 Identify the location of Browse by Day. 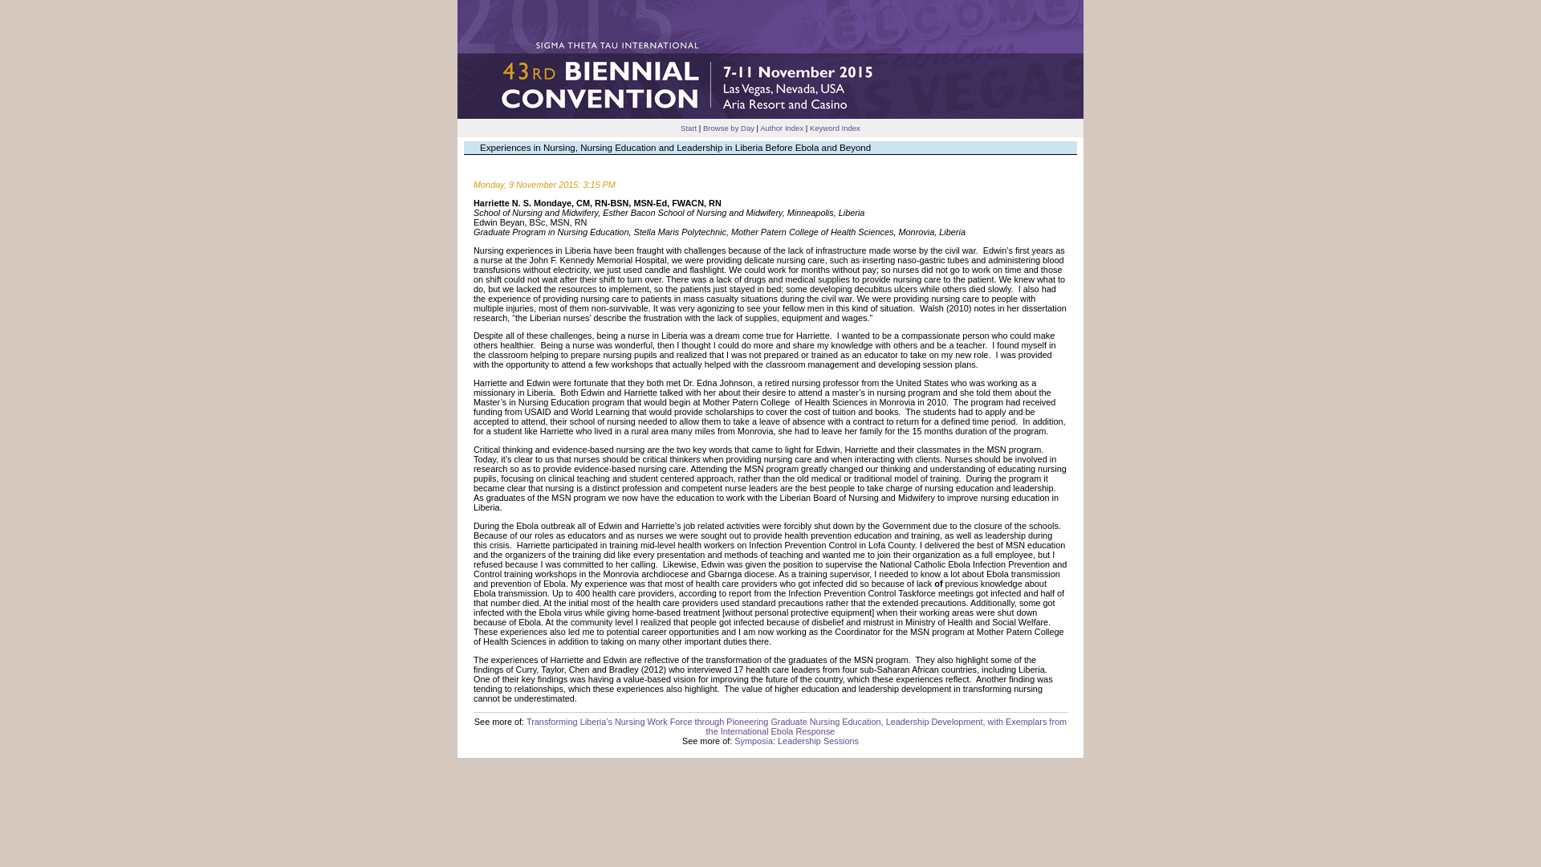
(729, 128).